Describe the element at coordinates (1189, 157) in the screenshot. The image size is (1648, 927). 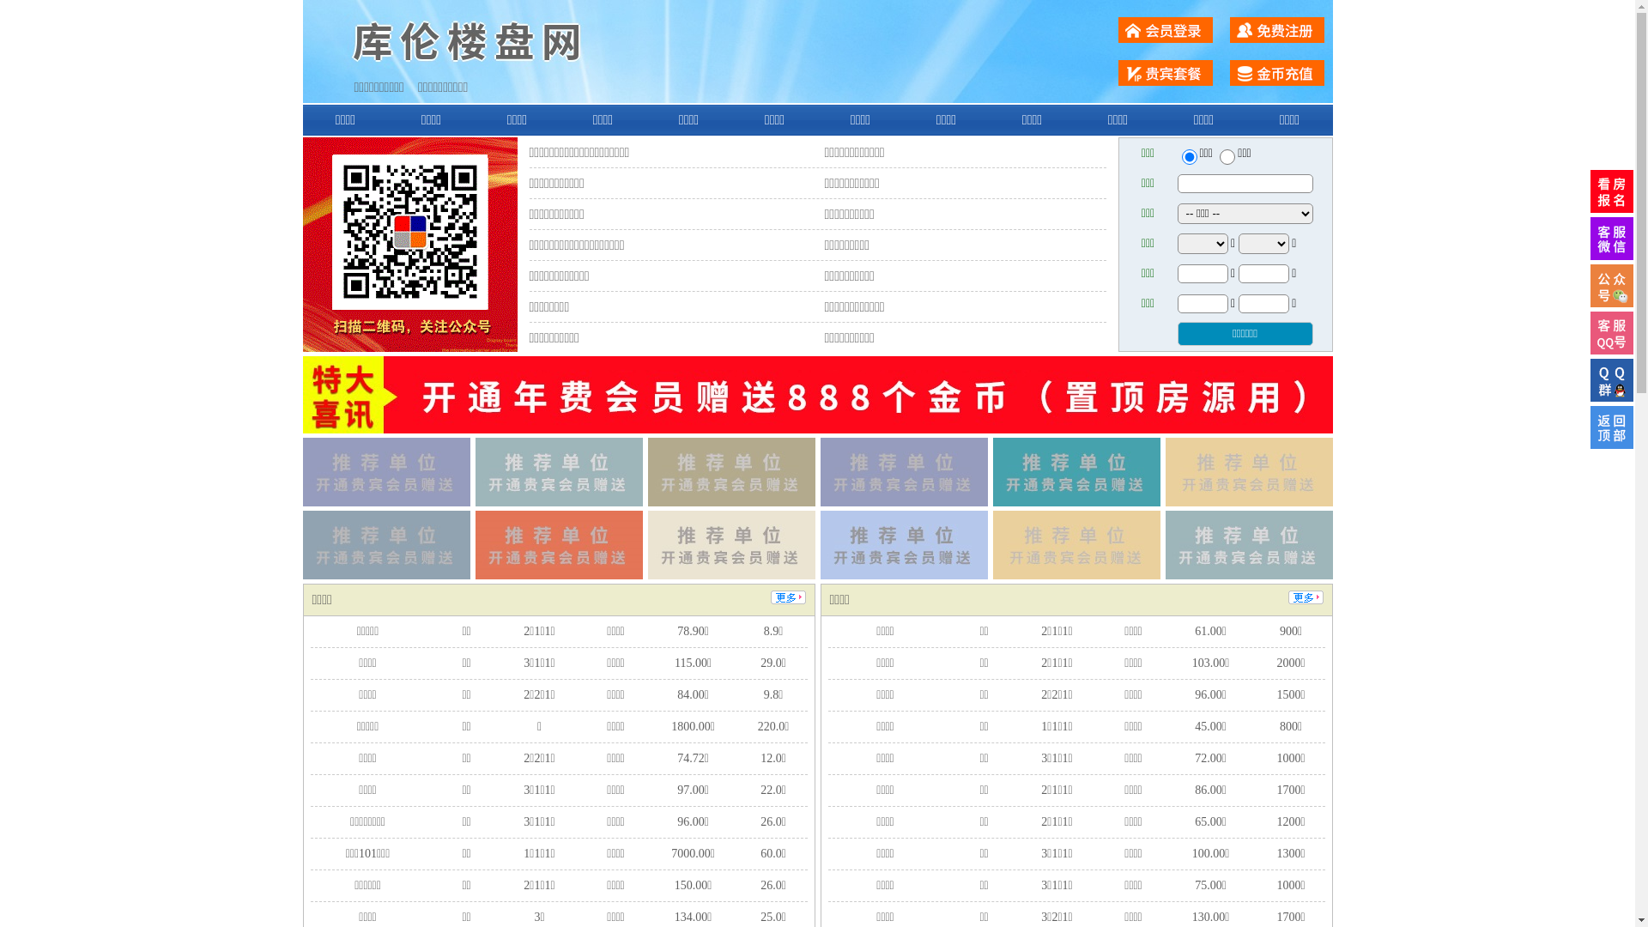
I see `ershou` at that location.